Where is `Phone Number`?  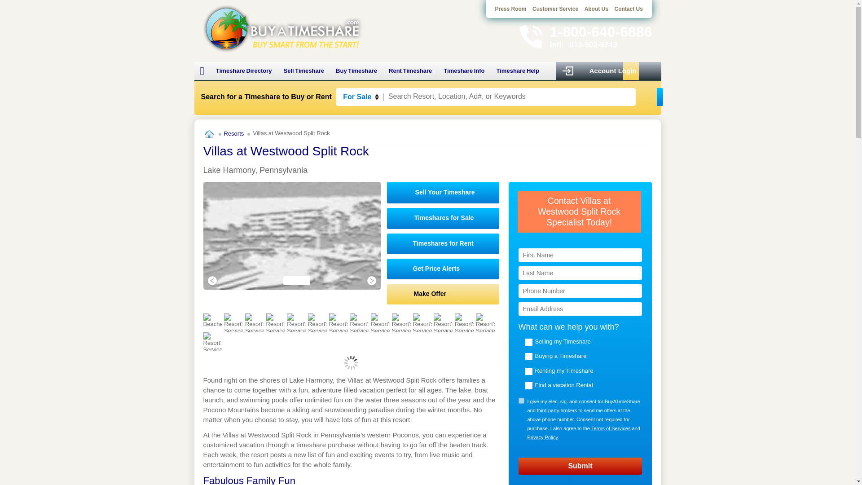
Phone Number is located at coordinates (580, 291).